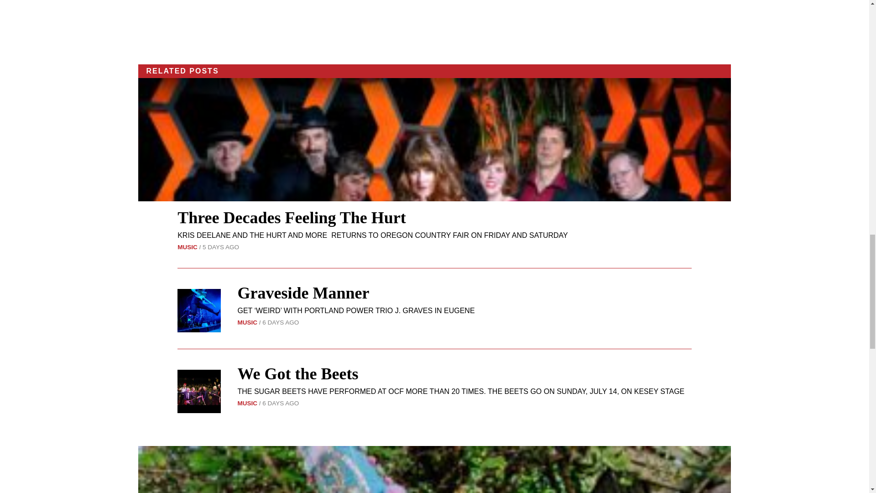 The image size is (876, 493). What do you see at coordinates (434, 26) in the screenshot?
I see `3rd party ad content` at bounding box center [434, 26].